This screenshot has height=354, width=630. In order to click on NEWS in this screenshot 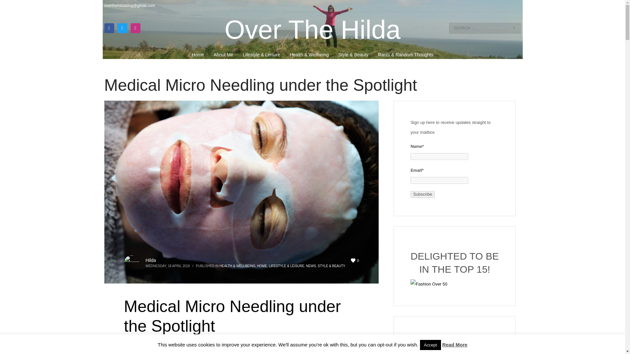, I will do `click(311, 265)`.